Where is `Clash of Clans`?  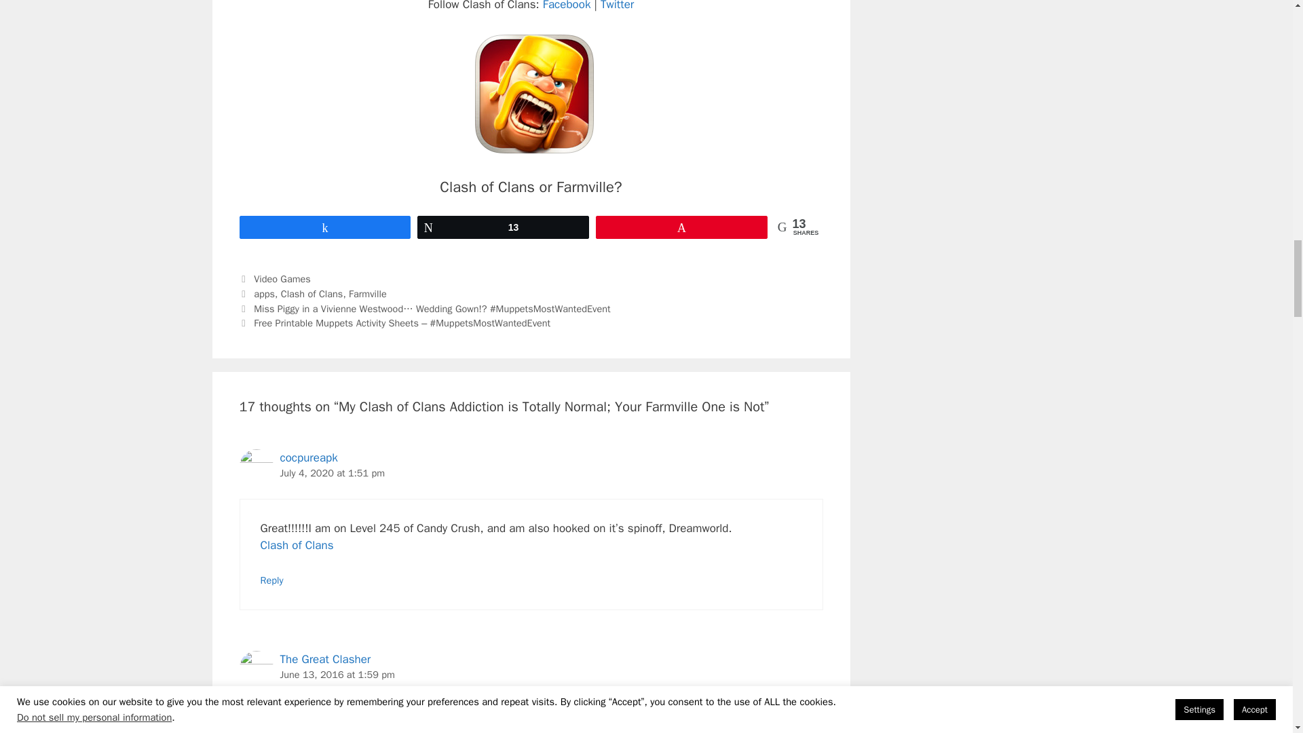 Clash of Clans is located at coordinates (312, 293).